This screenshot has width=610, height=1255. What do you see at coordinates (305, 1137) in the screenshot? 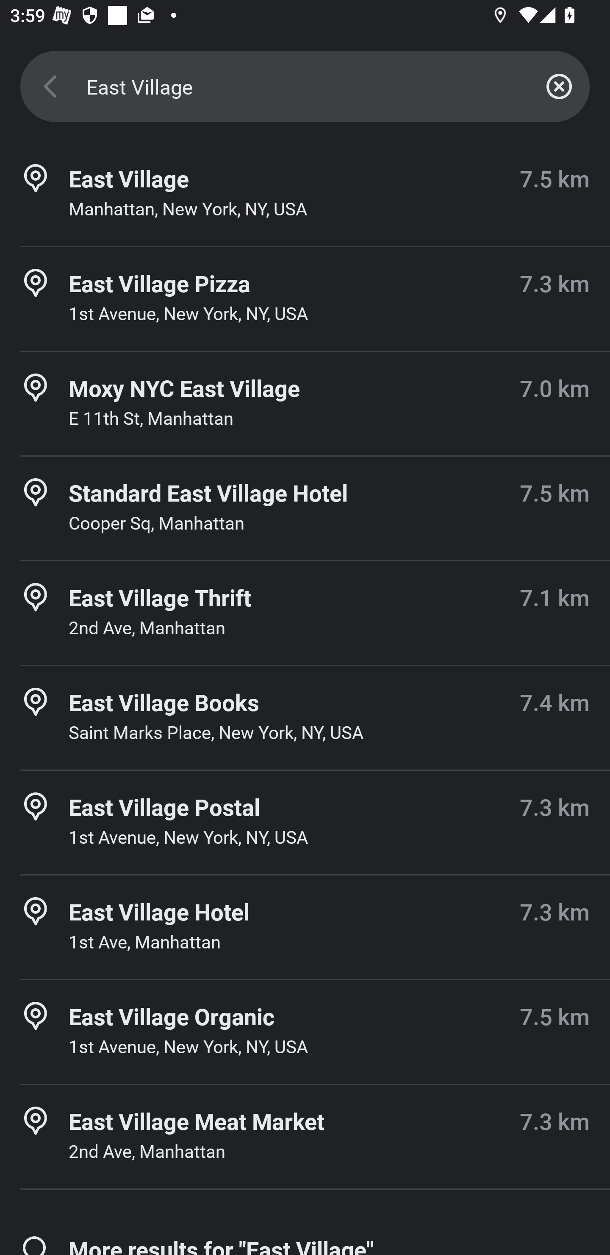
I see `East Village Meat Market 7.3 km 2nd Ave, Manhattan` at bounding box center [305, 1137].